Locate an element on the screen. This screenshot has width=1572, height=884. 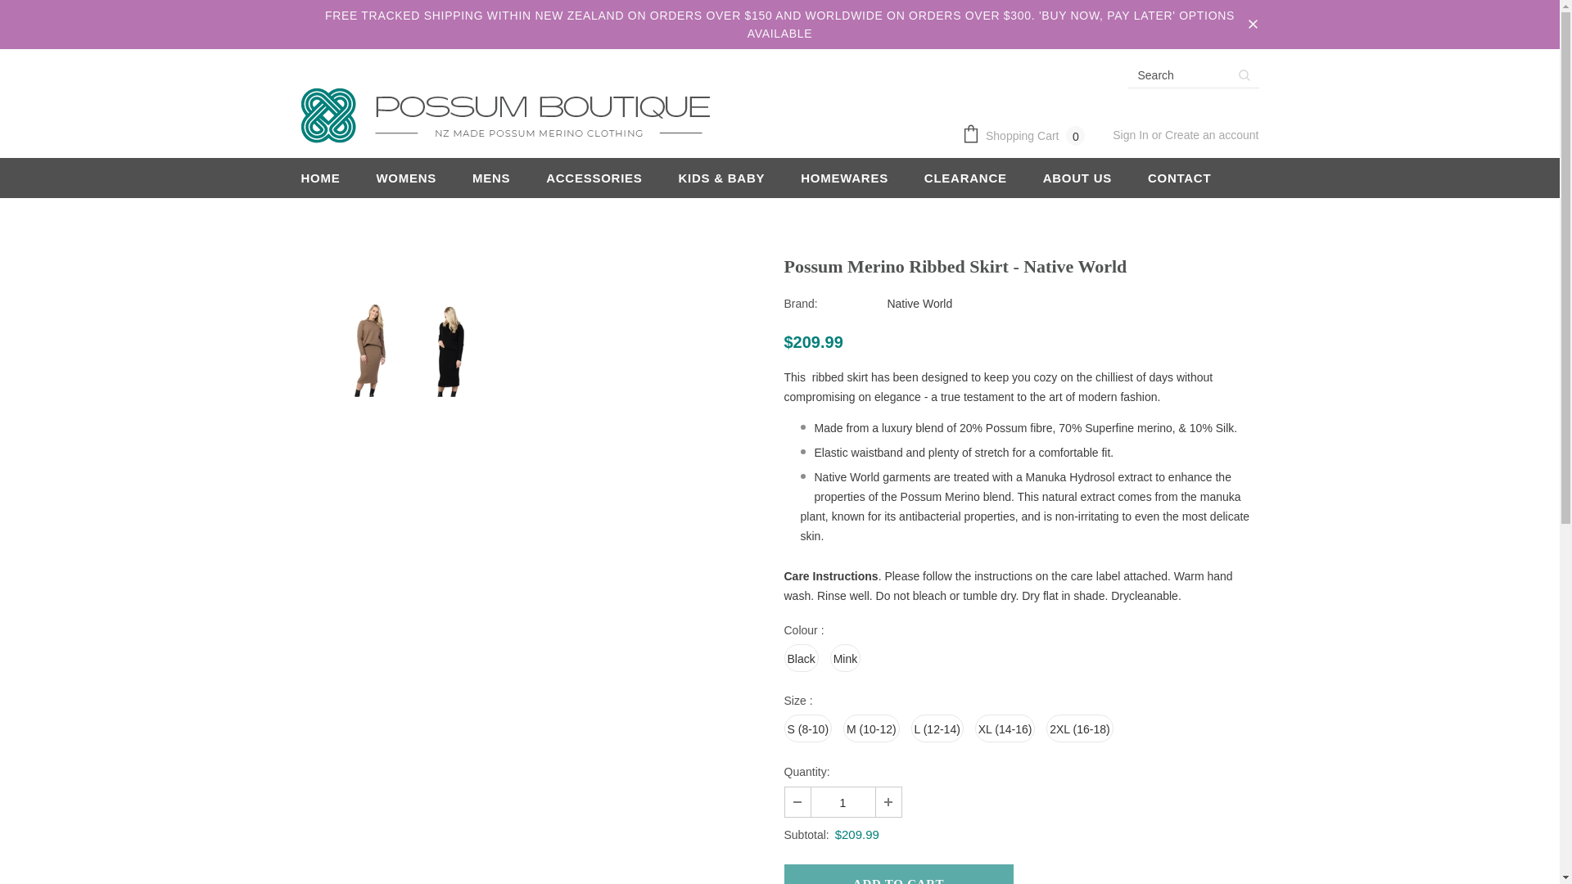
CLEARANCE is located at coordinates (965, 178).